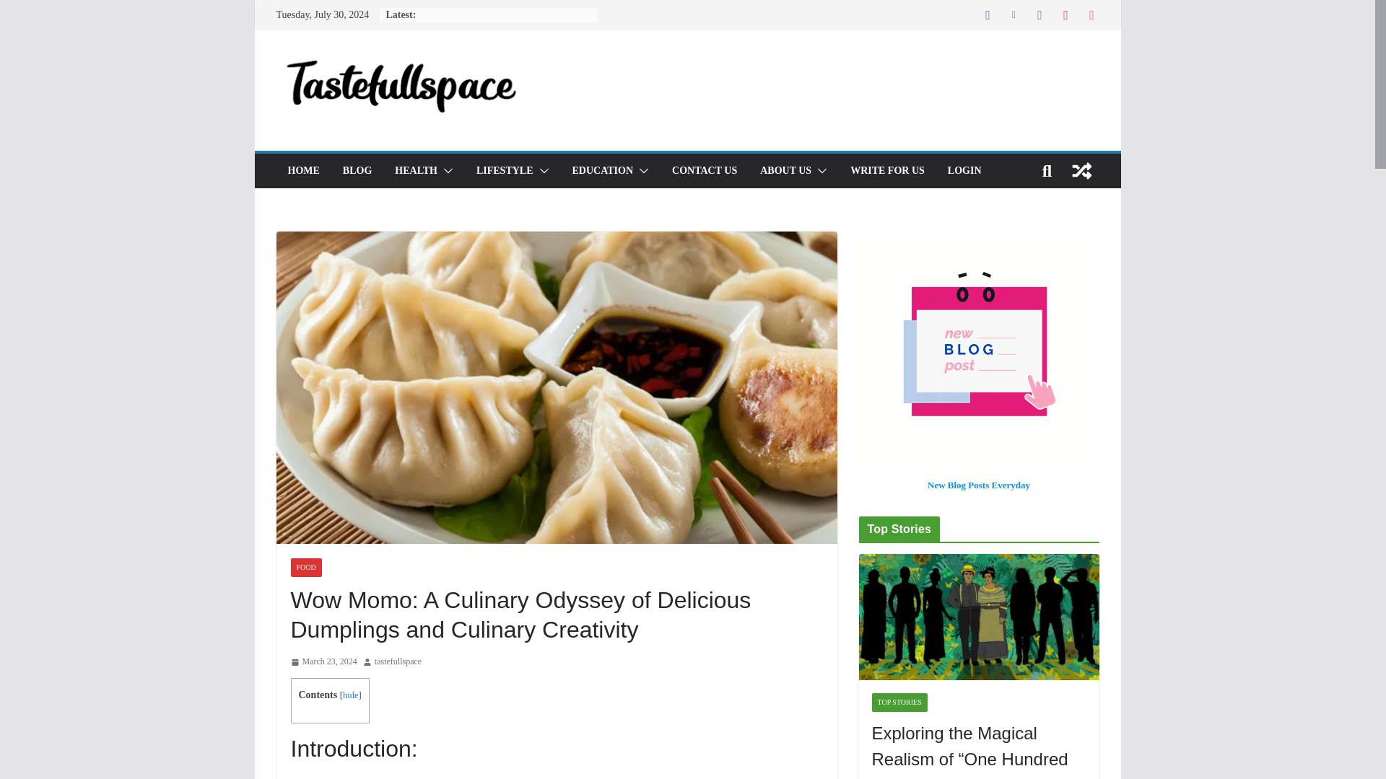 The image size is (1386, 779). What do you see at coordinates (705, 170) in the screenshot?
I see `CONTACT US` at bounding box center [705, 170].